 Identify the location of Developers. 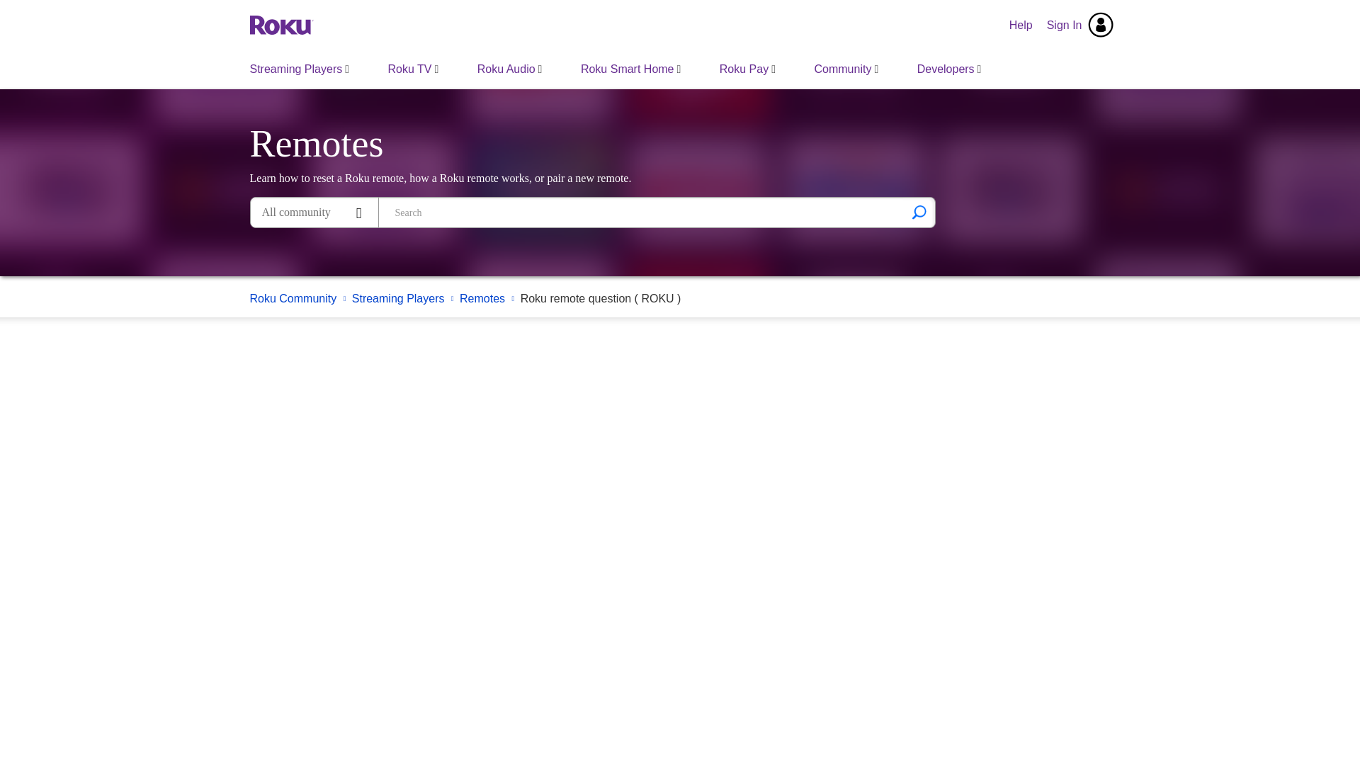
(949, 69).